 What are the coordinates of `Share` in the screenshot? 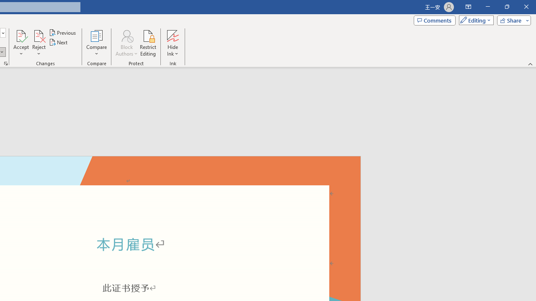 It's located at (512, 20).